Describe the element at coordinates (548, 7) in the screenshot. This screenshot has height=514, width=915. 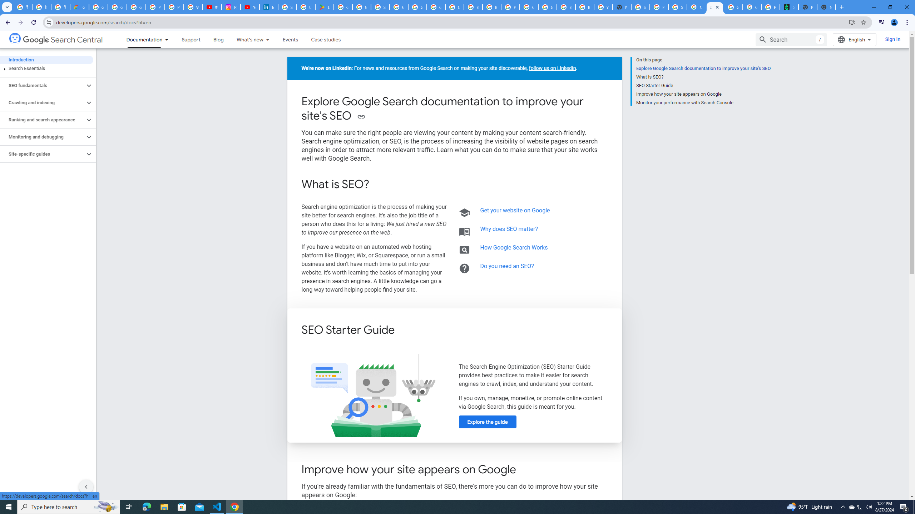
I see `Google Cloud Platform` at that location.